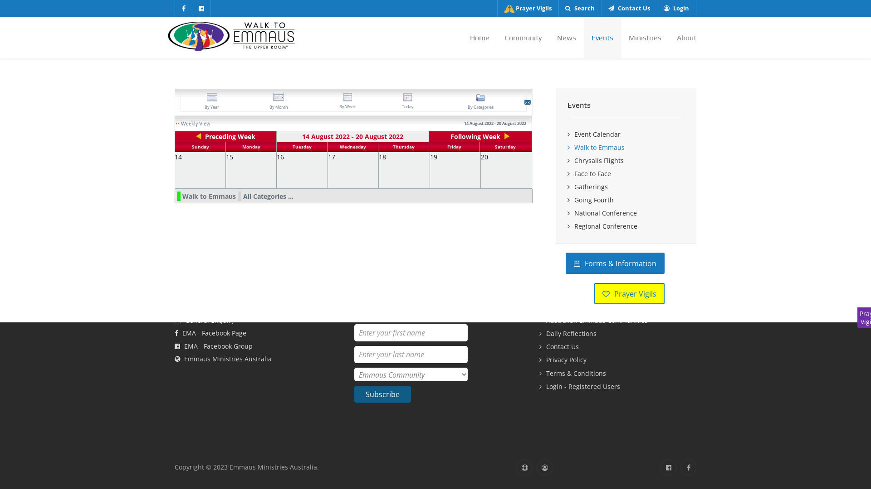 This screenshot has height=489, width=871. I want to click on News, so click(567, 38).